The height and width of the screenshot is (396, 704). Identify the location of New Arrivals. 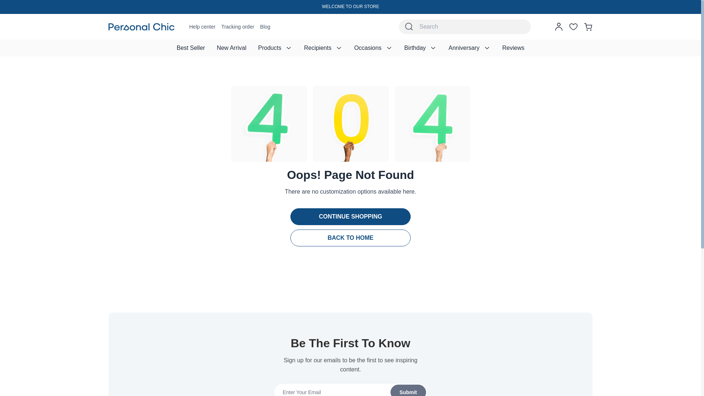
(231, 48).